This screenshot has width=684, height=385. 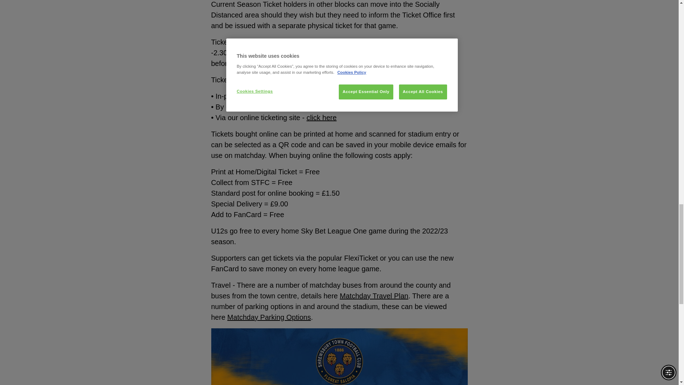 I want to click on click here, so click(x=321, y=118).